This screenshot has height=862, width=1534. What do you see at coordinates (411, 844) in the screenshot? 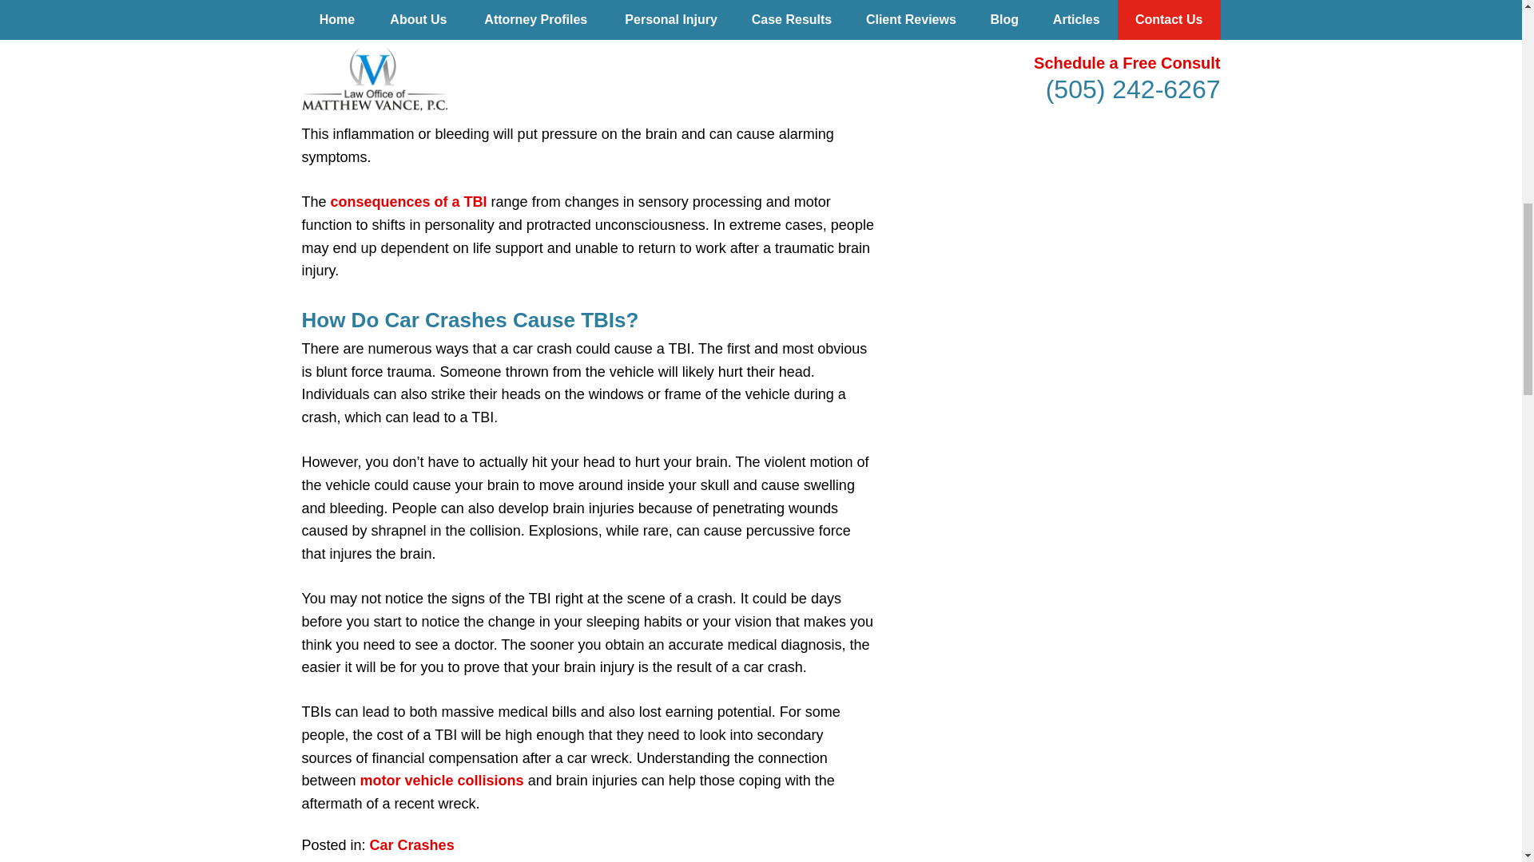
I see `Car Crashes` at bounding box center [411, 844].